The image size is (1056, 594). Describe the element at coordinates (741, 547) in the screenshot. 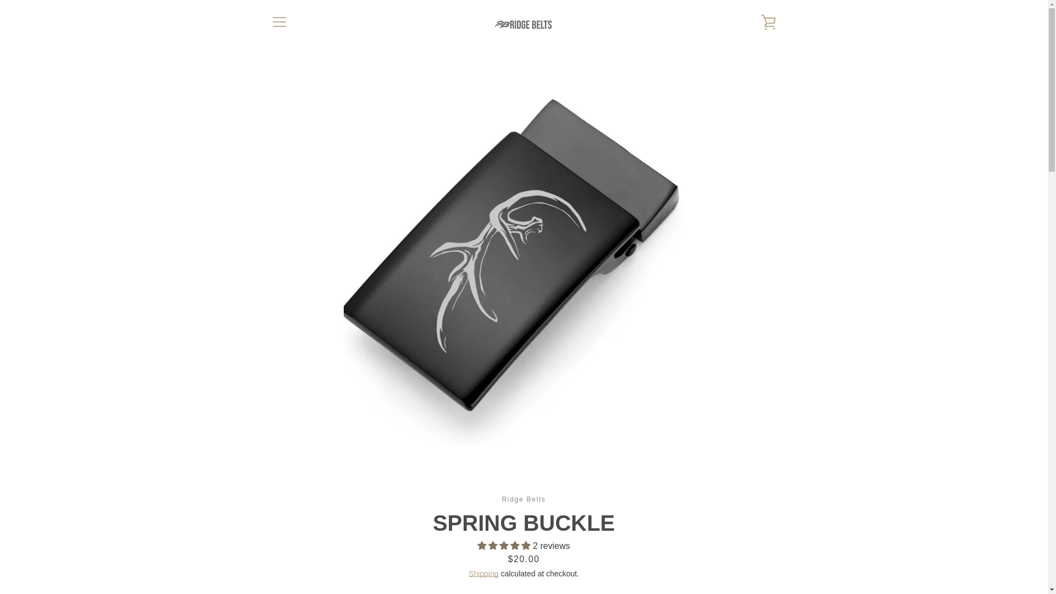

I see `PayPal` at that location.